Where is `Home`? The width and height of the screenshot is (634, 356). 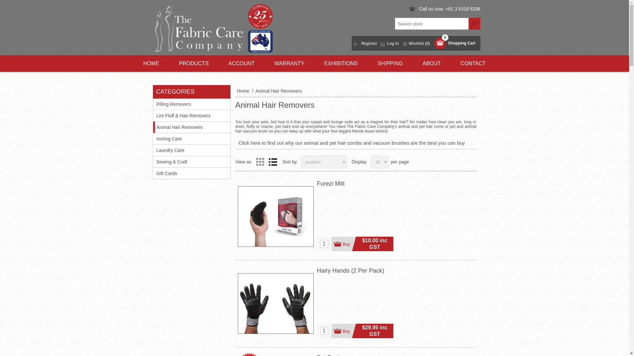 Home is located at coordinates (151, 64).